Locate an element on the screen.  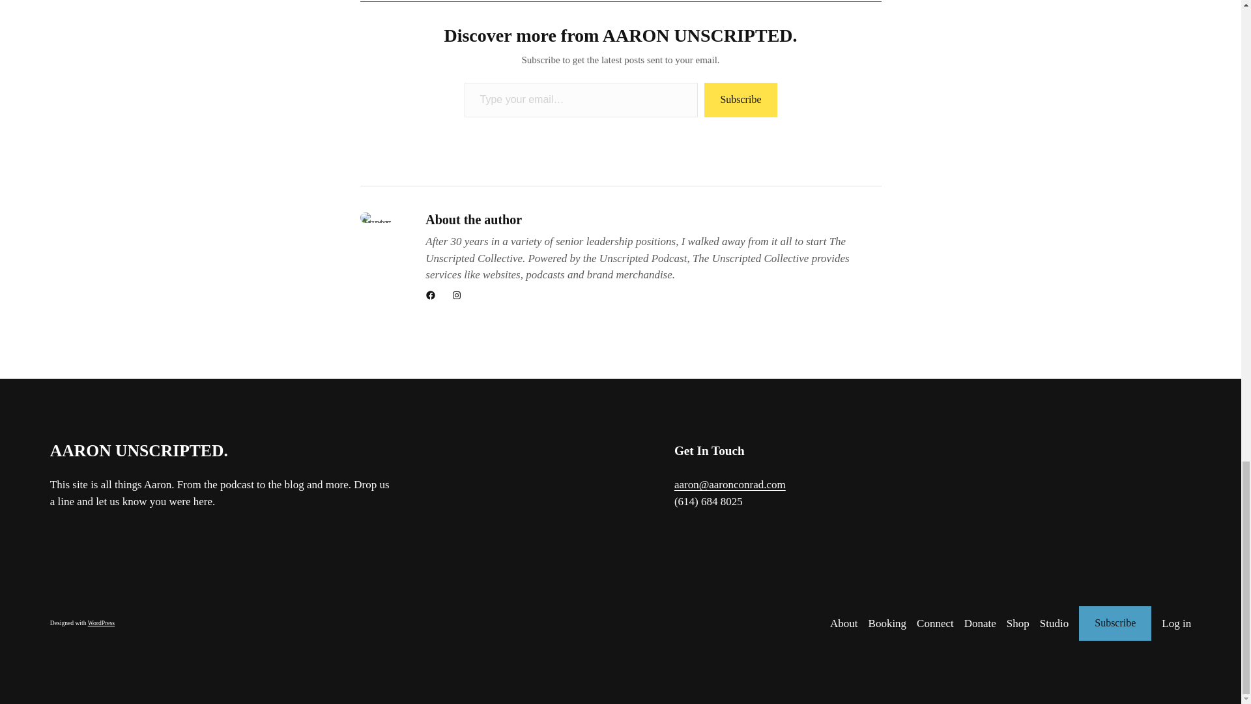
About is located at coordinates (844, 623).